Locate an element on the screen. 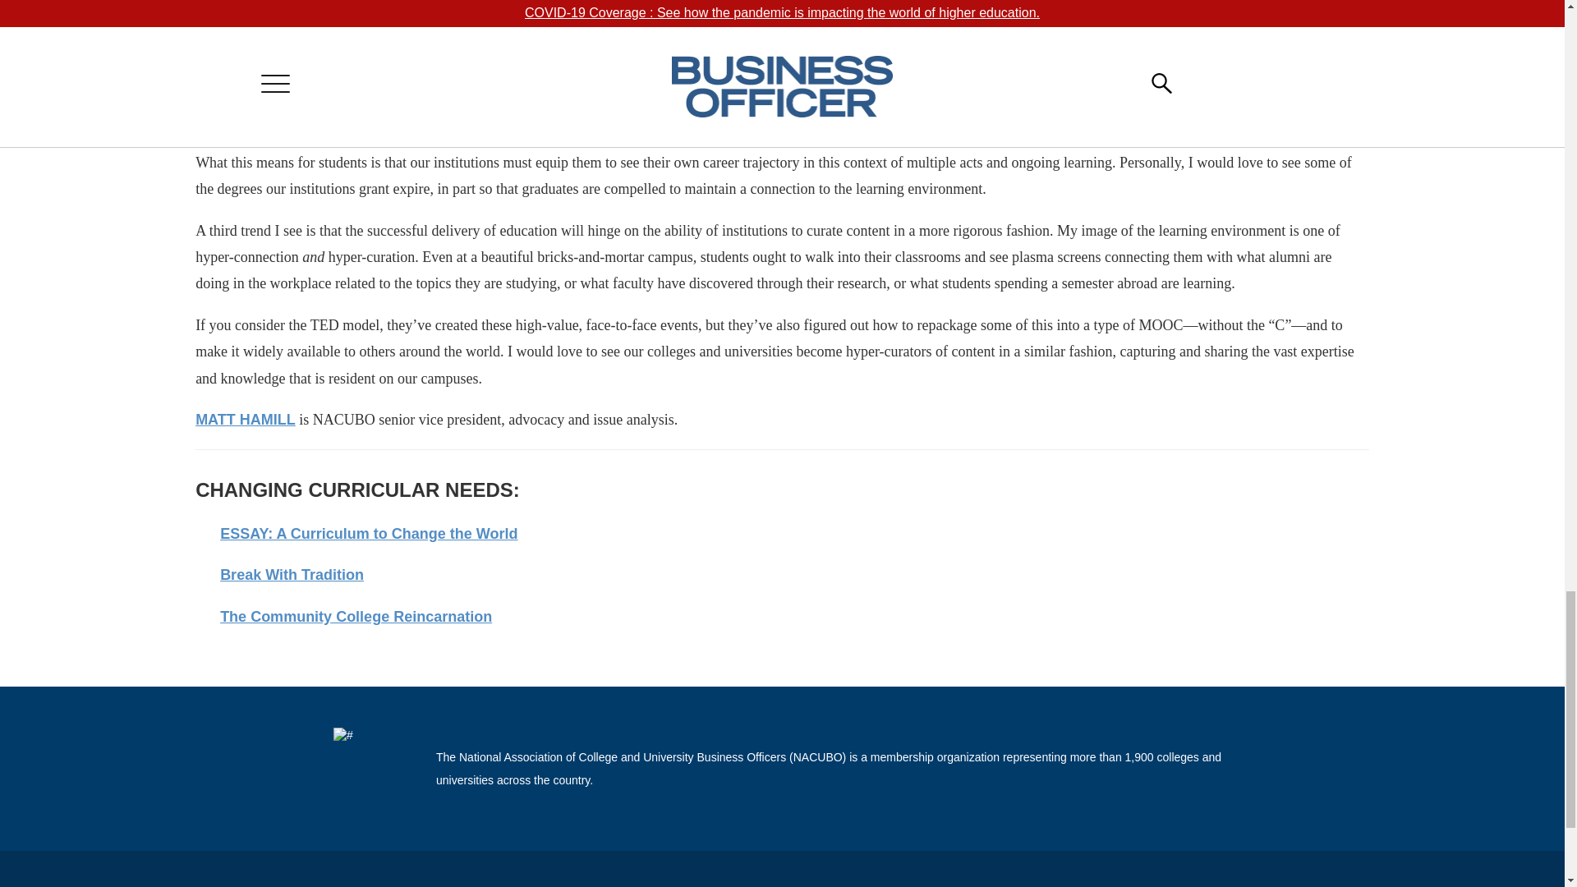 This screenshot has height=887, width=1577. ESSAY: A Curriculum to Change the World is located at coordinates (368, 534).